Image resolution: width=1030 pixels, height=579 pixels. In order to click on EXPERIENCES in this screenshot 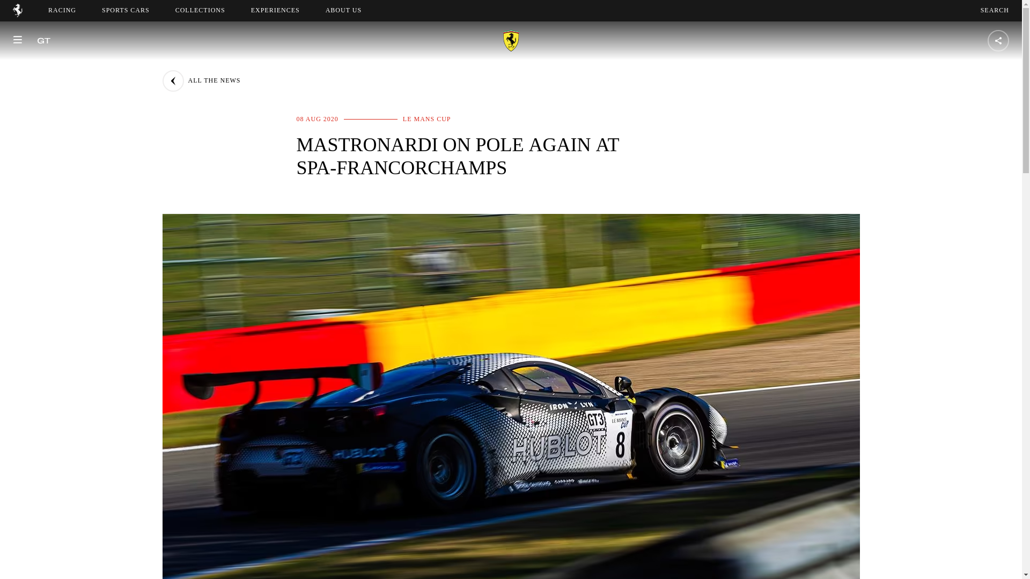, I will do `click(275, 10)`.